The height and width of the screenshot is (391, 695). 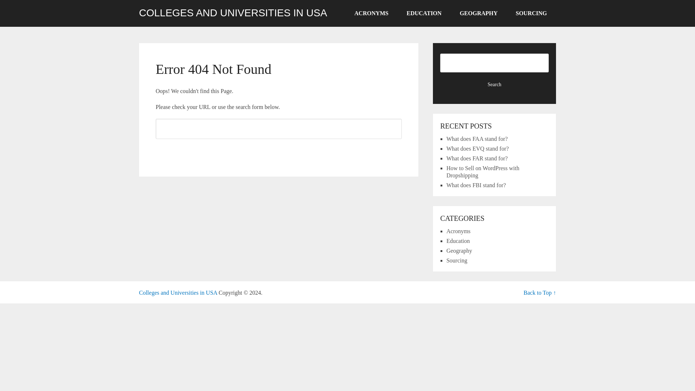 What do you see at coordinates (279, 151) in the screenshot?
I see `Search` at bounding box center [279, 151].